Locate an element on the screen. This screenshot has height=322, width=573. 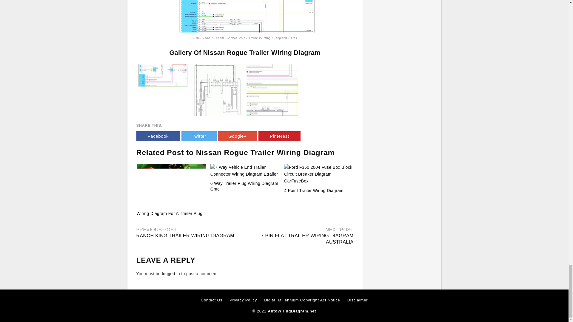
6 Way Trailer Plug Wiring Diagram Gmc is located at coordinates (244, 186).